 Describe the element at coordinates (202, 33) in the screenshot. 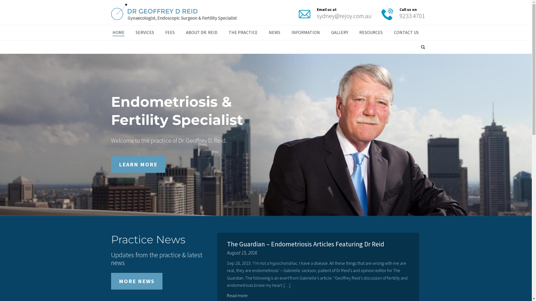

I see `ABOUT DR. REID` at that location.